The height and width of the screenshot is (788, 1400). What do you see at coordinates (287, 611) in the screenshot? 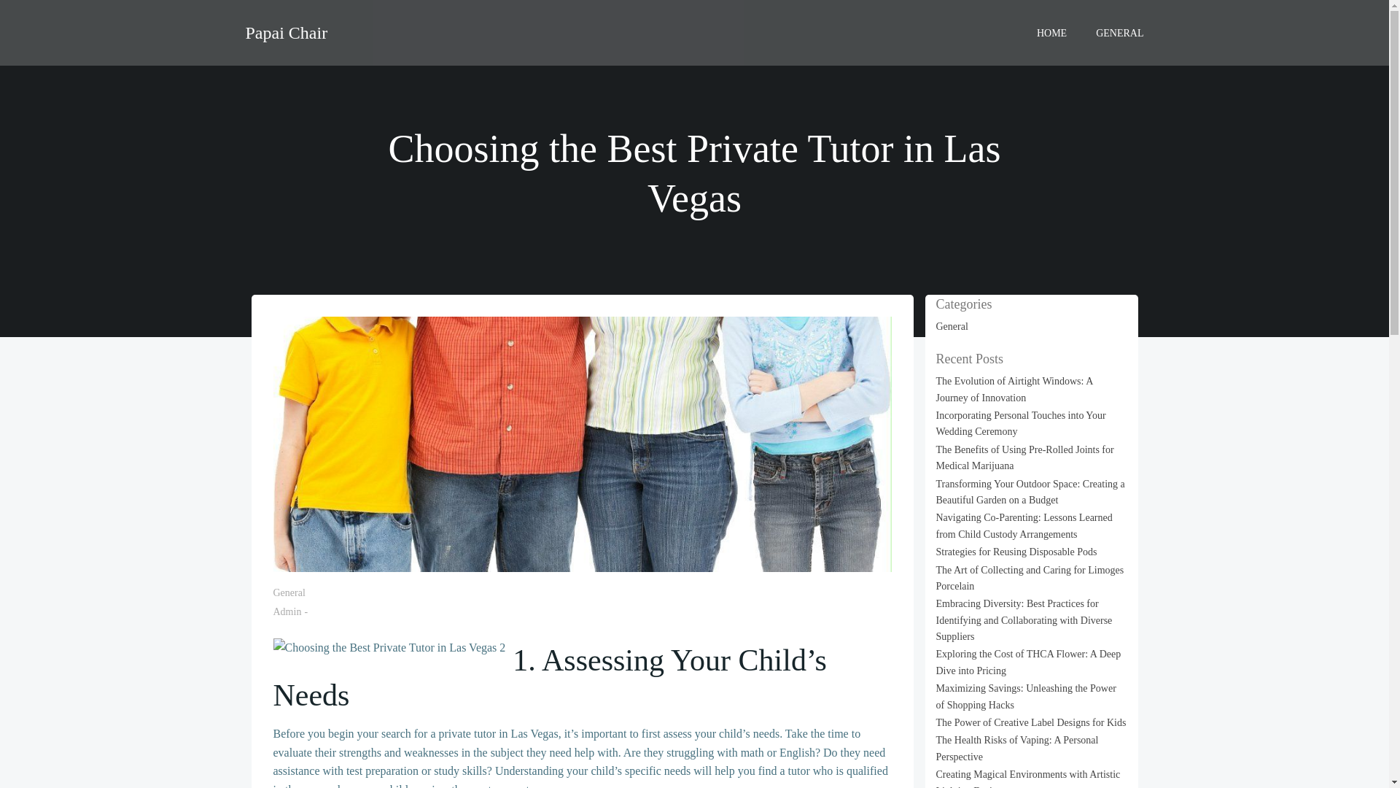
I see `Admin` at bounding box center [287, 611].